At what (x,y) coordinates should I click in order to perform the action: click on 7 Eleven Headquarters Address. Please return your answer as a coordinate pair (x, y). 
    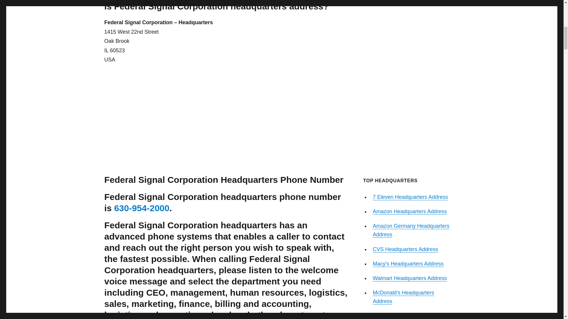
    Looking at the image, I should click on (410, 197).